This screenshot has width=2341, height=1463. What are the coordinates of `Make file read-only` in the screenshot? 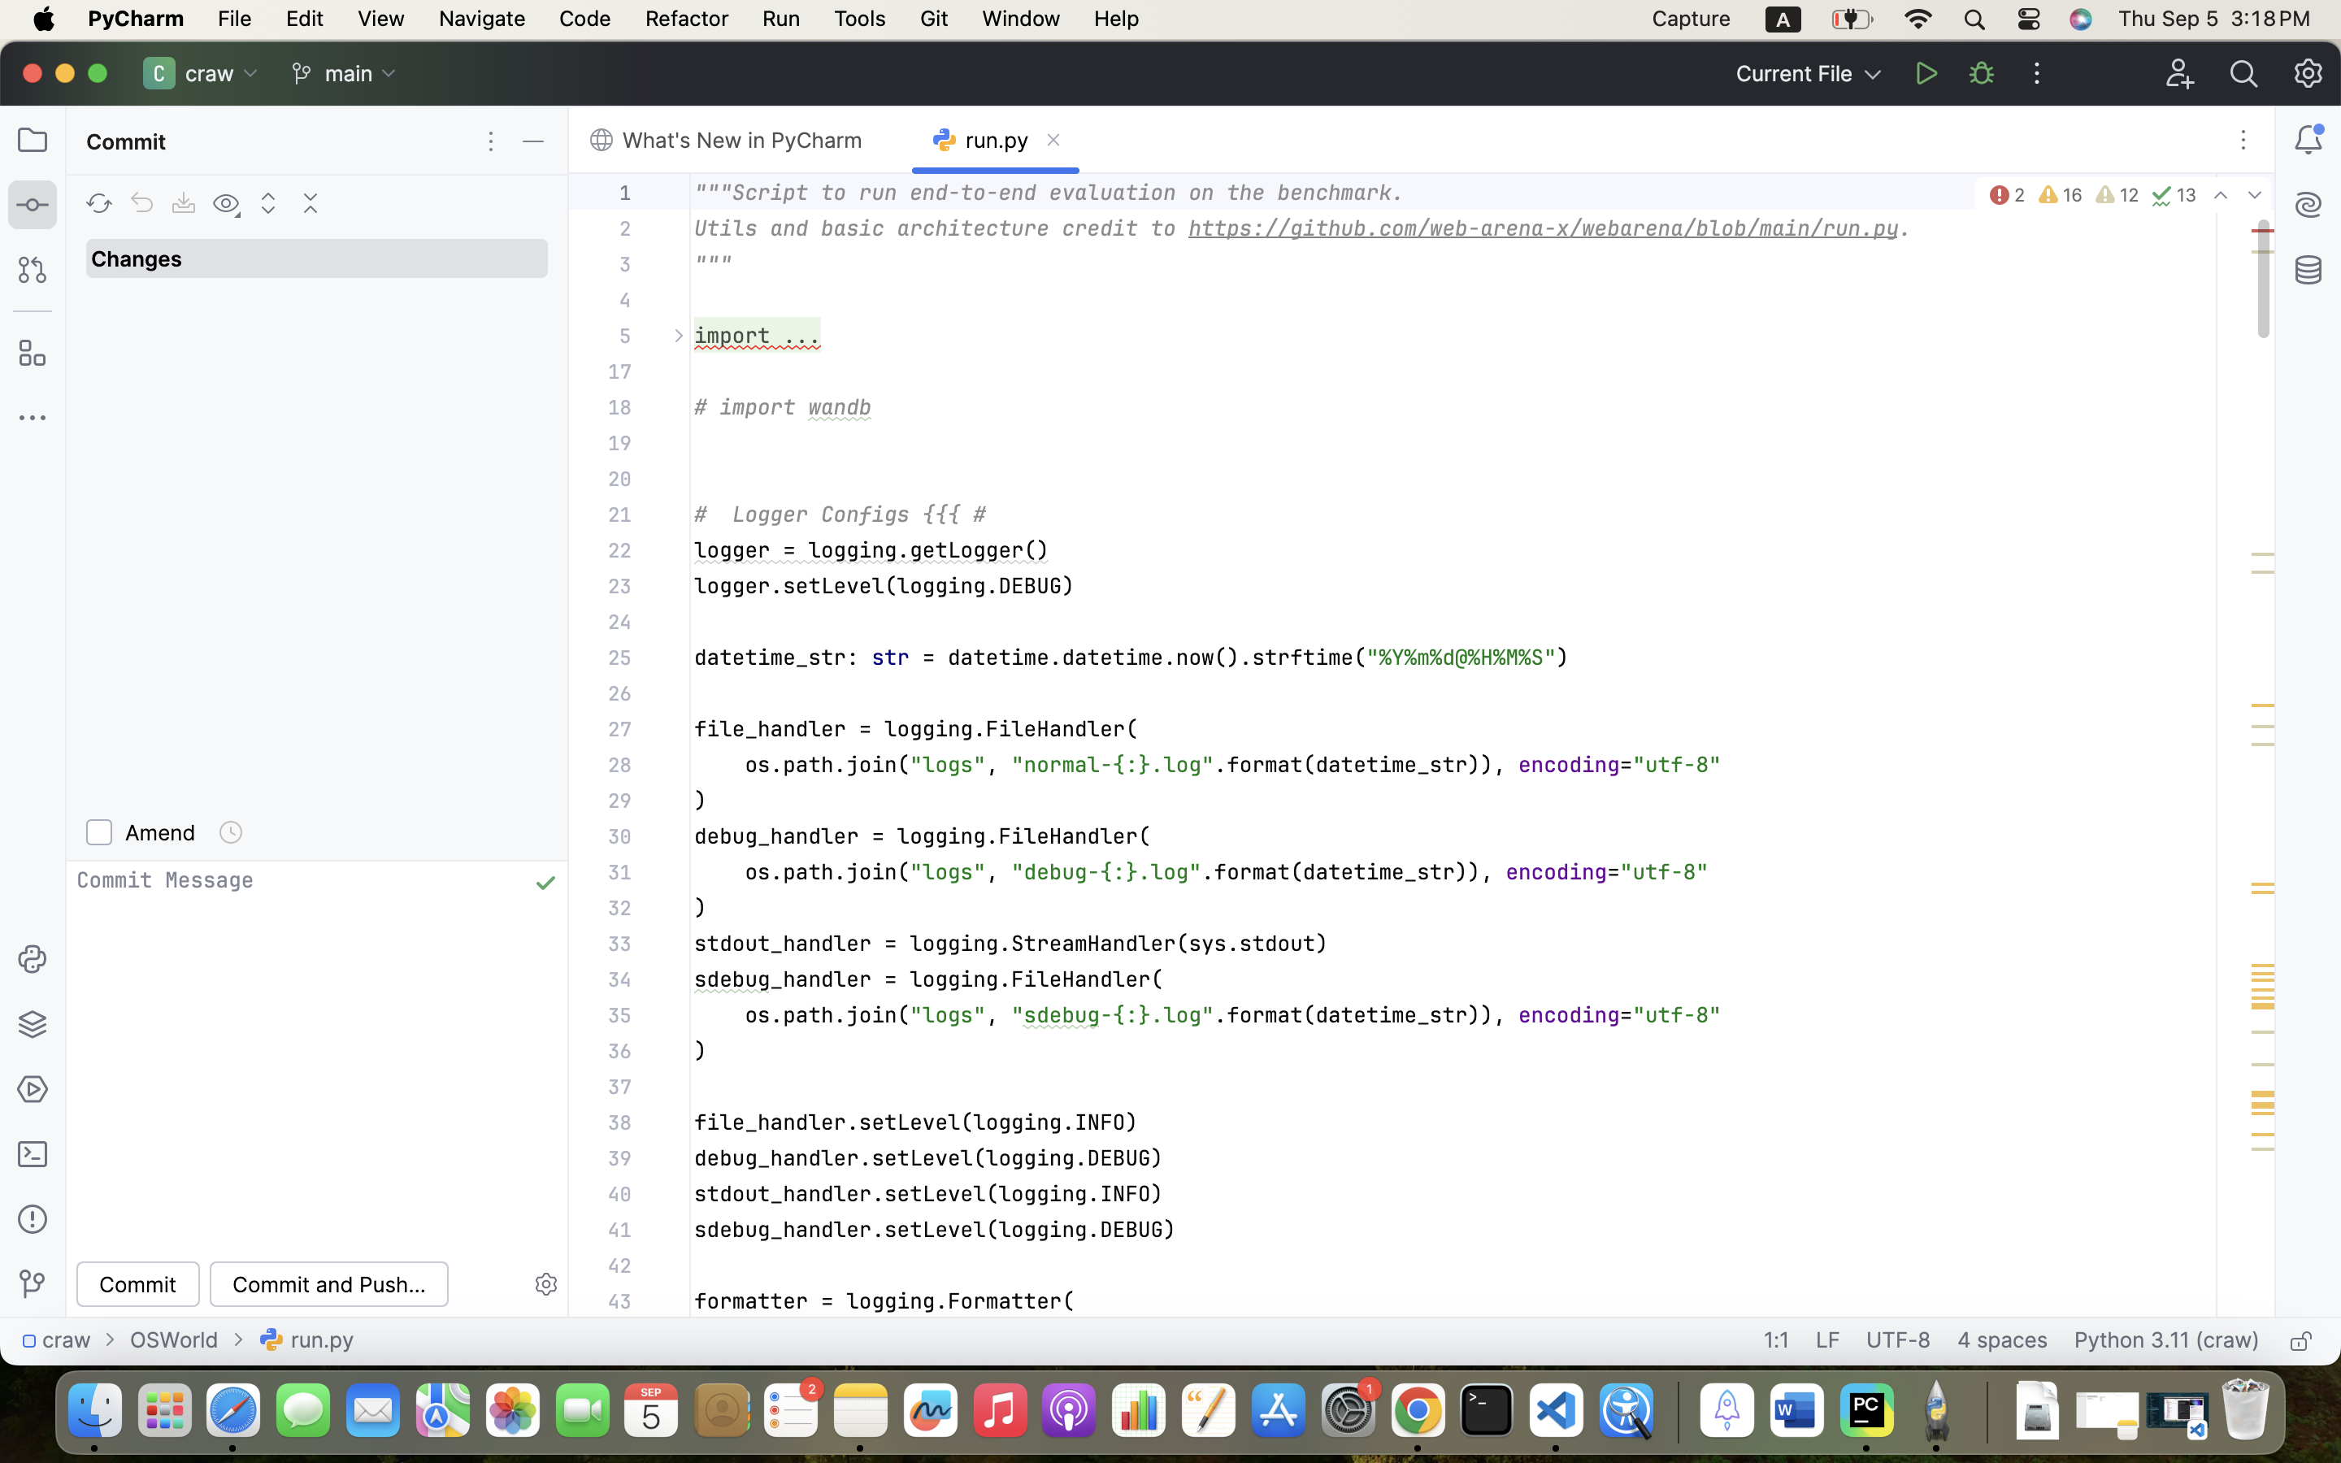 It's located at (2299, 1342).